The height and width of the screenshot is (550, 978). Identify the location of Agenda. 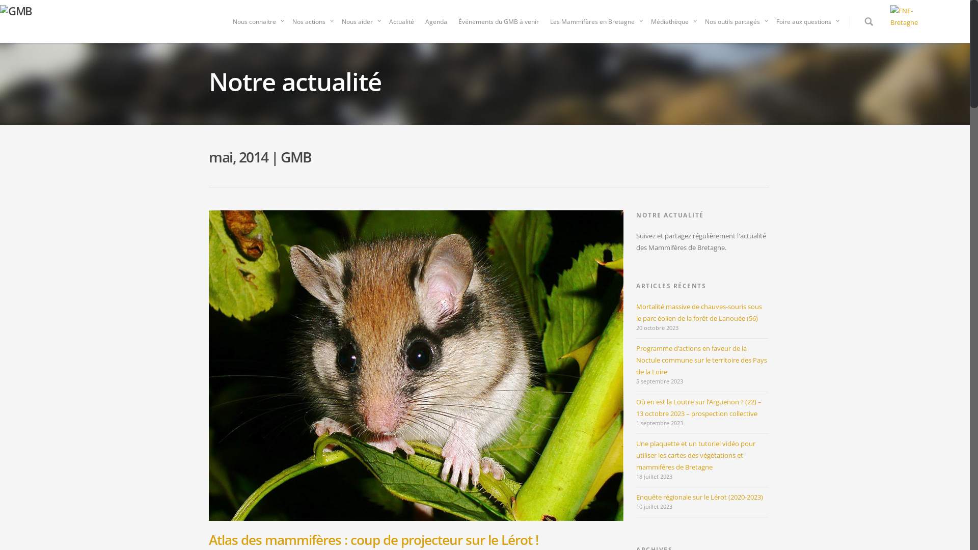
(436, 24).